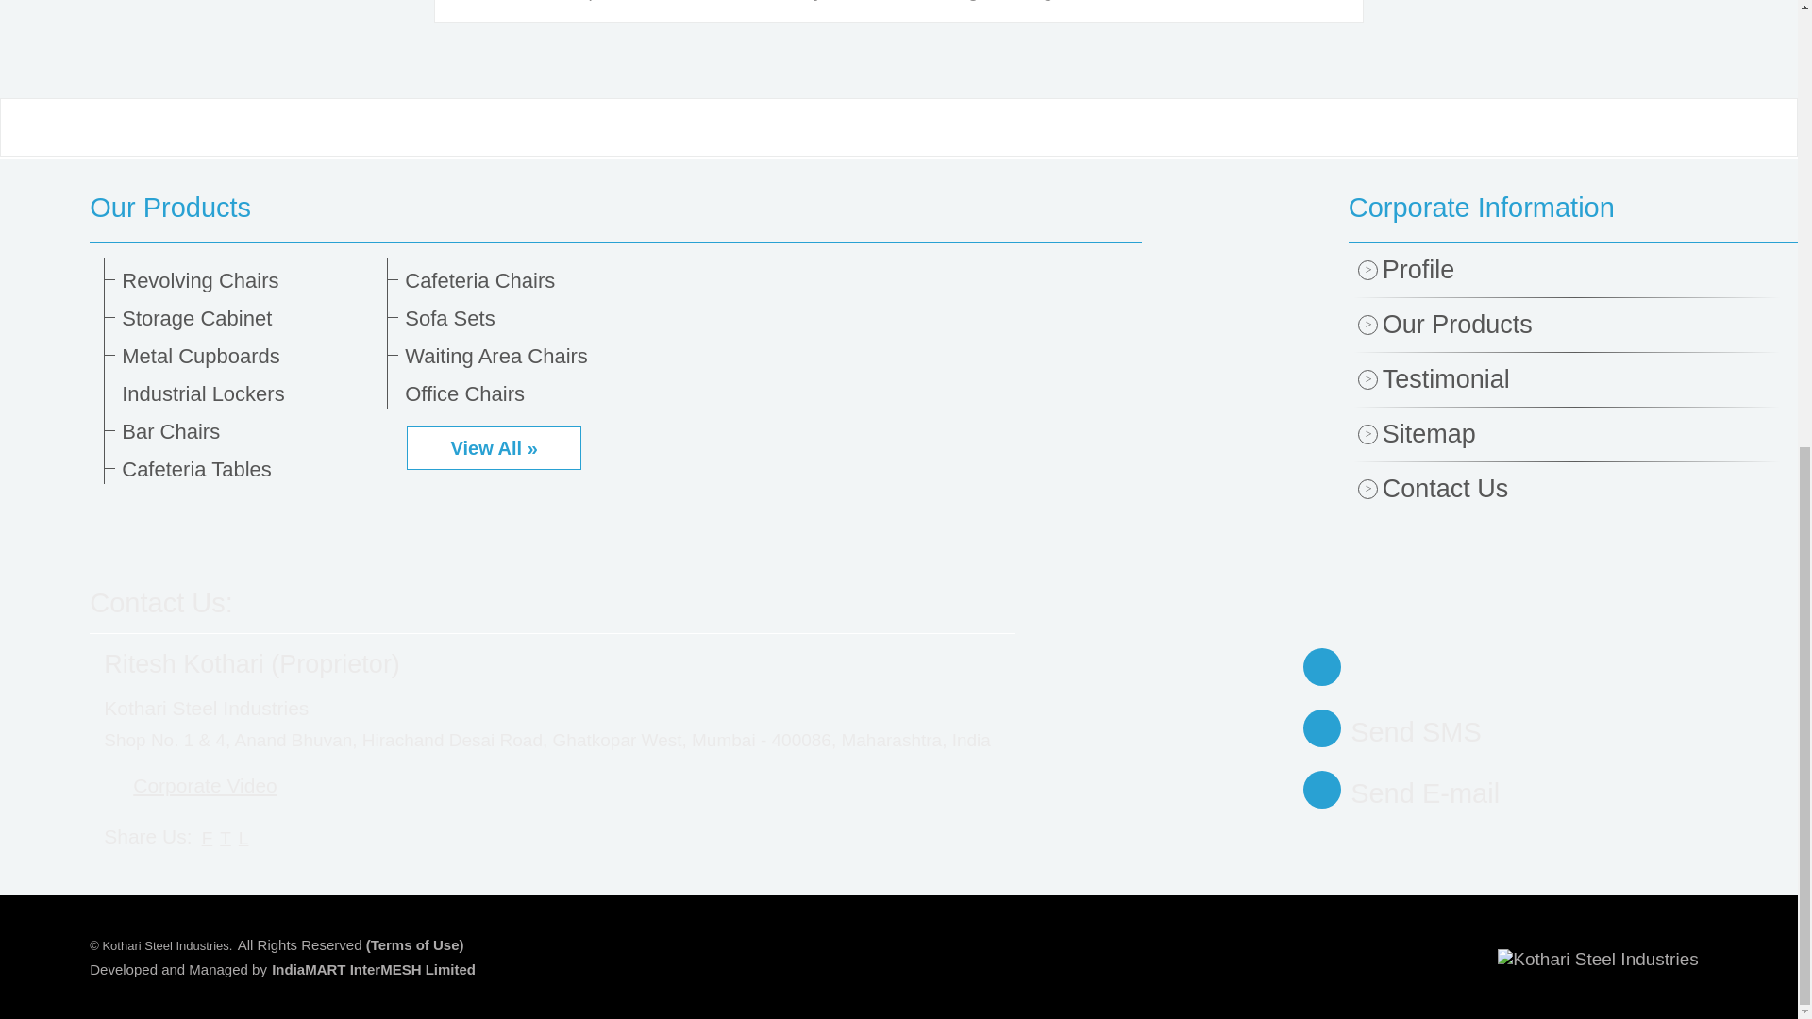 The image size is (1812, 1019). Describe the element at coordinates (243, 838) in the screenshot. I see `L` at that location.